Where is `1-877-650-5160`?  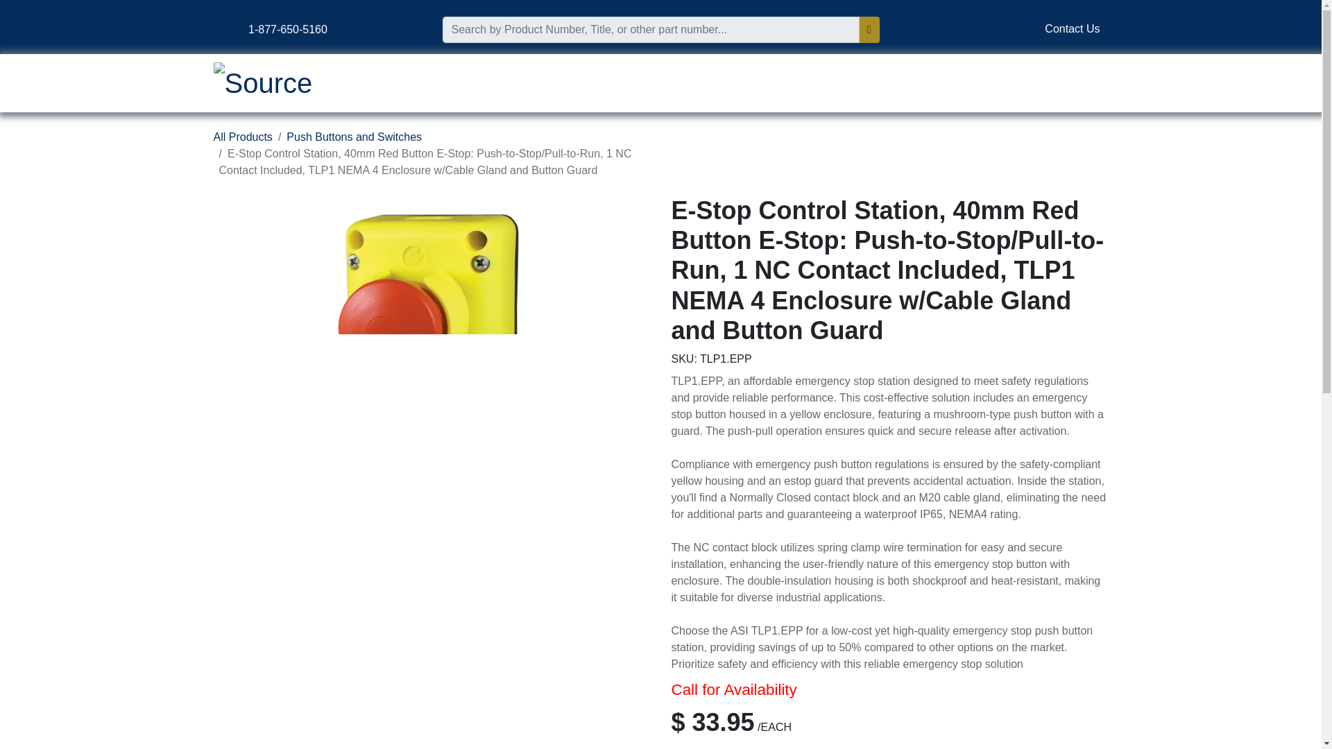
1-877-650-5160 is located at coordinates (288, 29).